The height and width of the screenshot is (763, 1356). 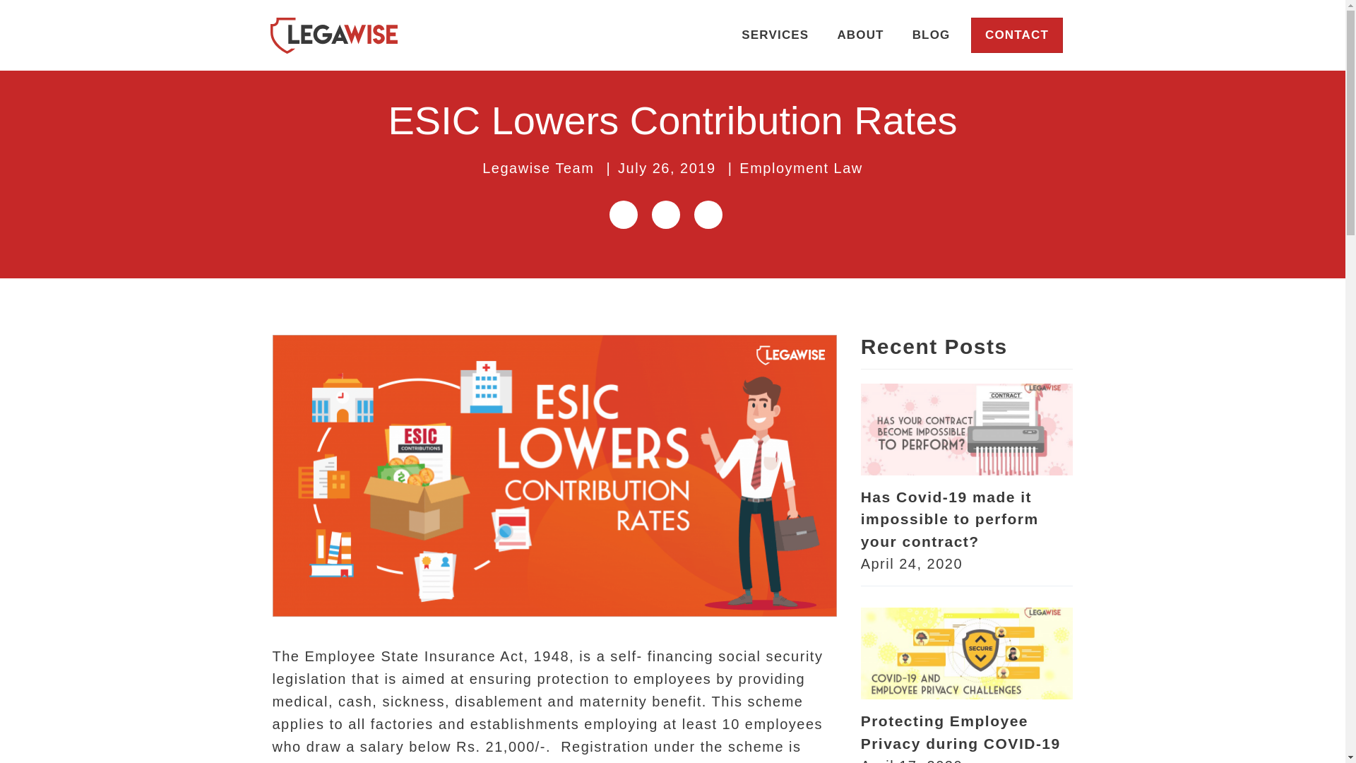 What do you see at coordinates (931, 35) in the screenshot?
I see `BLOG` at bounding box center [931, 35].